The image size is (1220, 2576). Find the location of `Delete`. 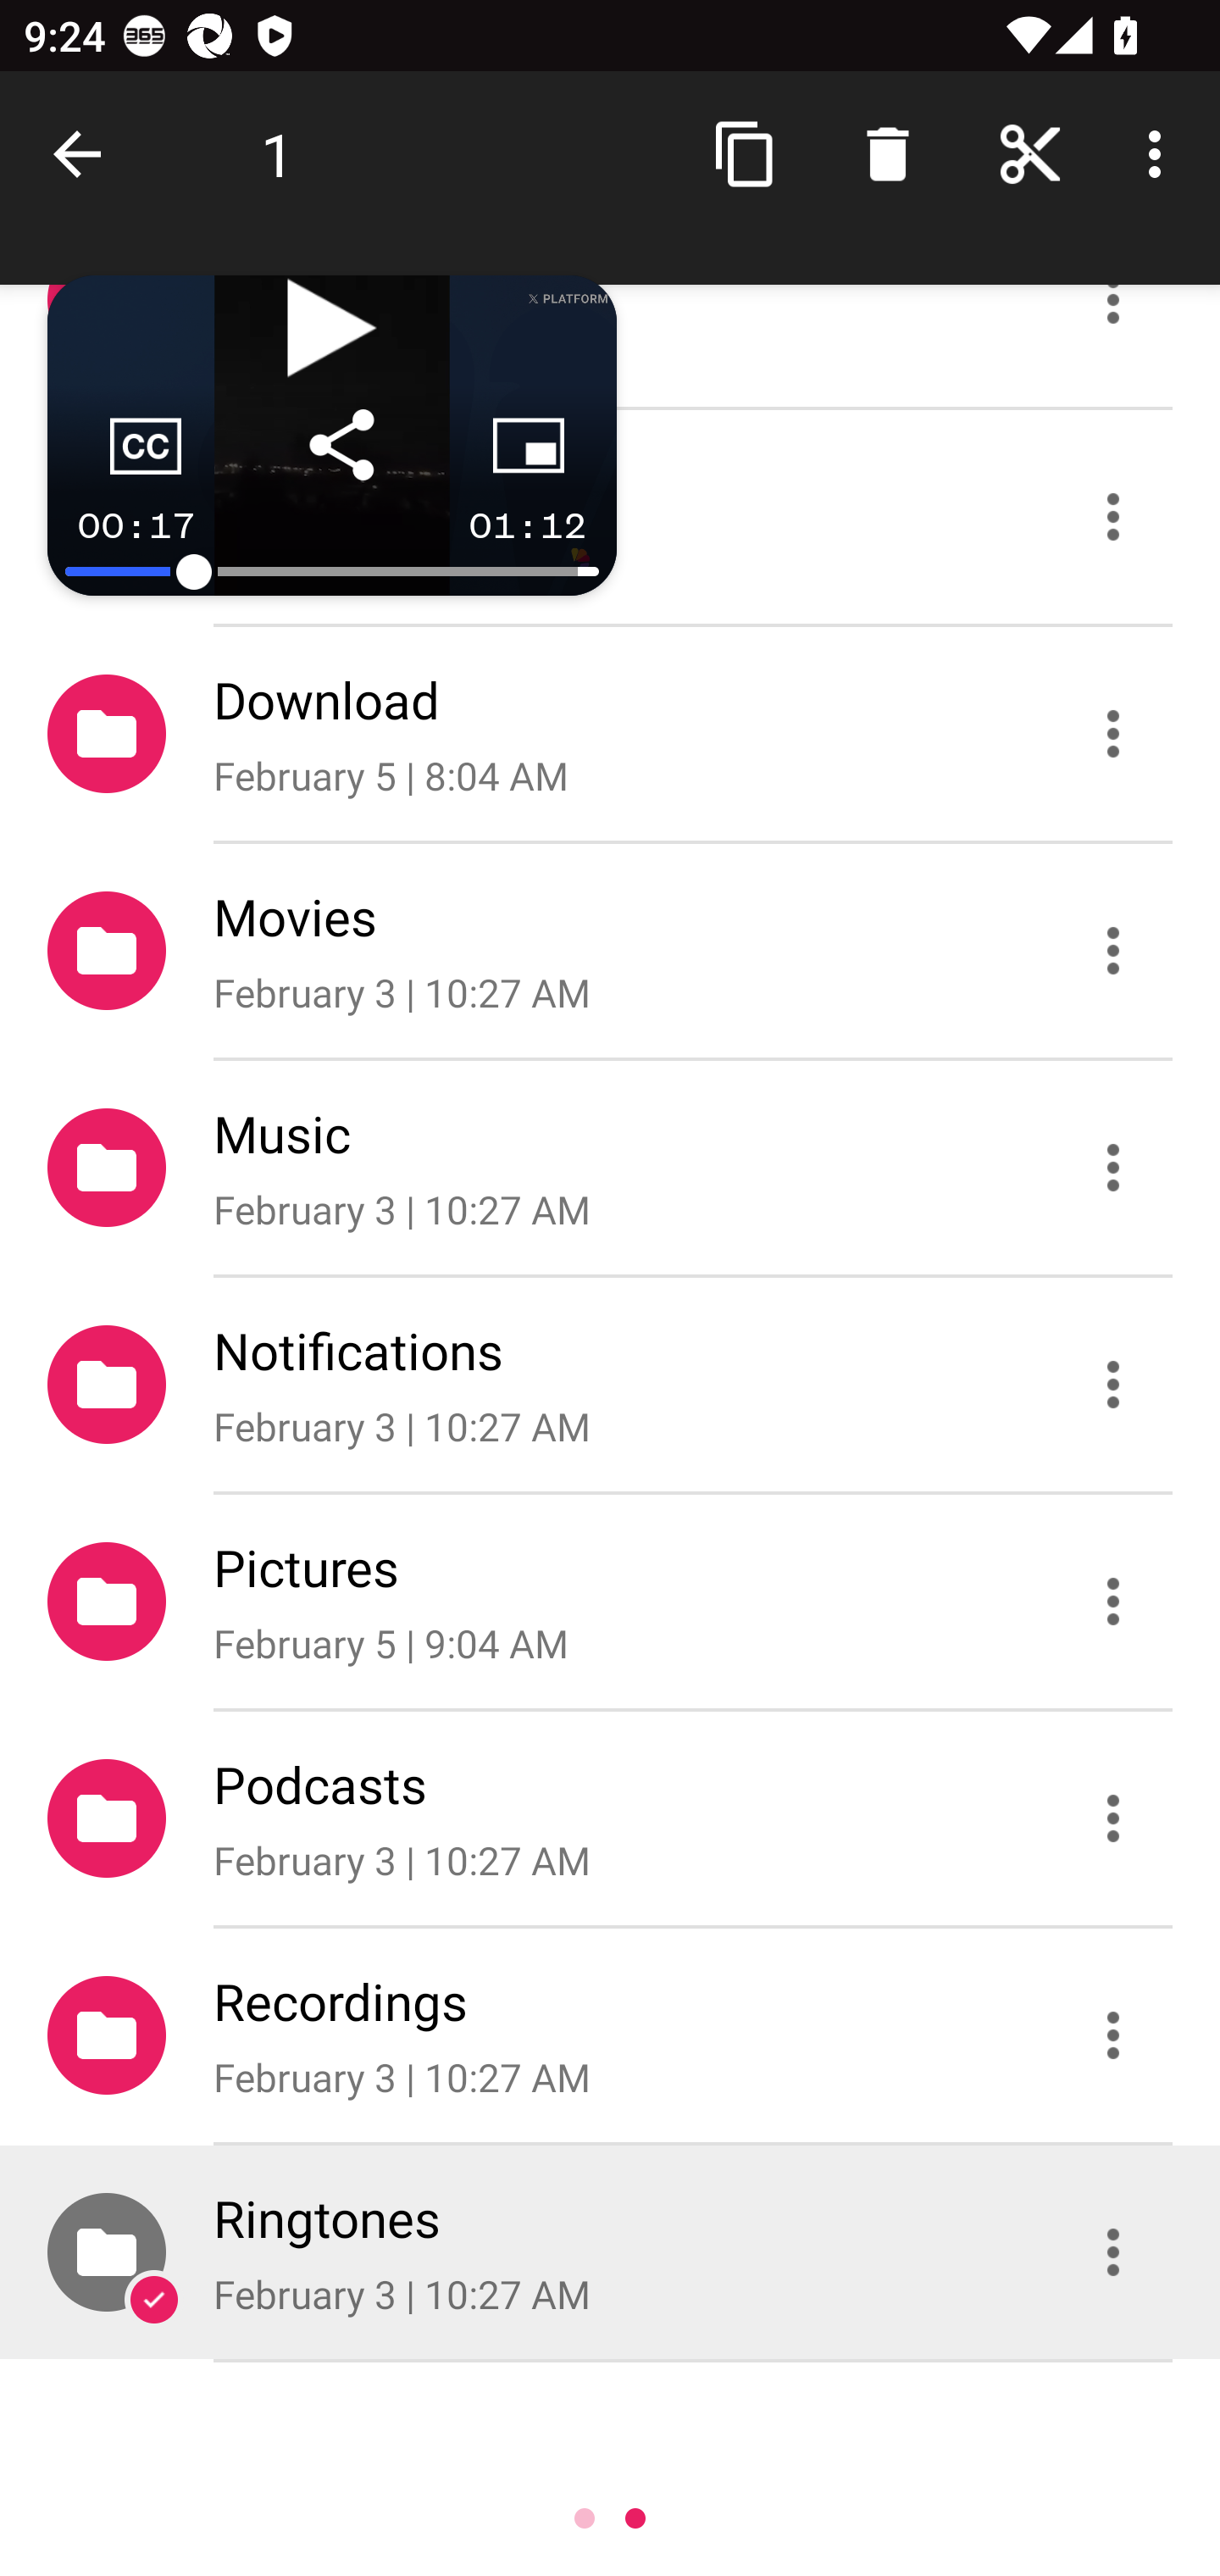

Delete is located at coordinates (887, 154).